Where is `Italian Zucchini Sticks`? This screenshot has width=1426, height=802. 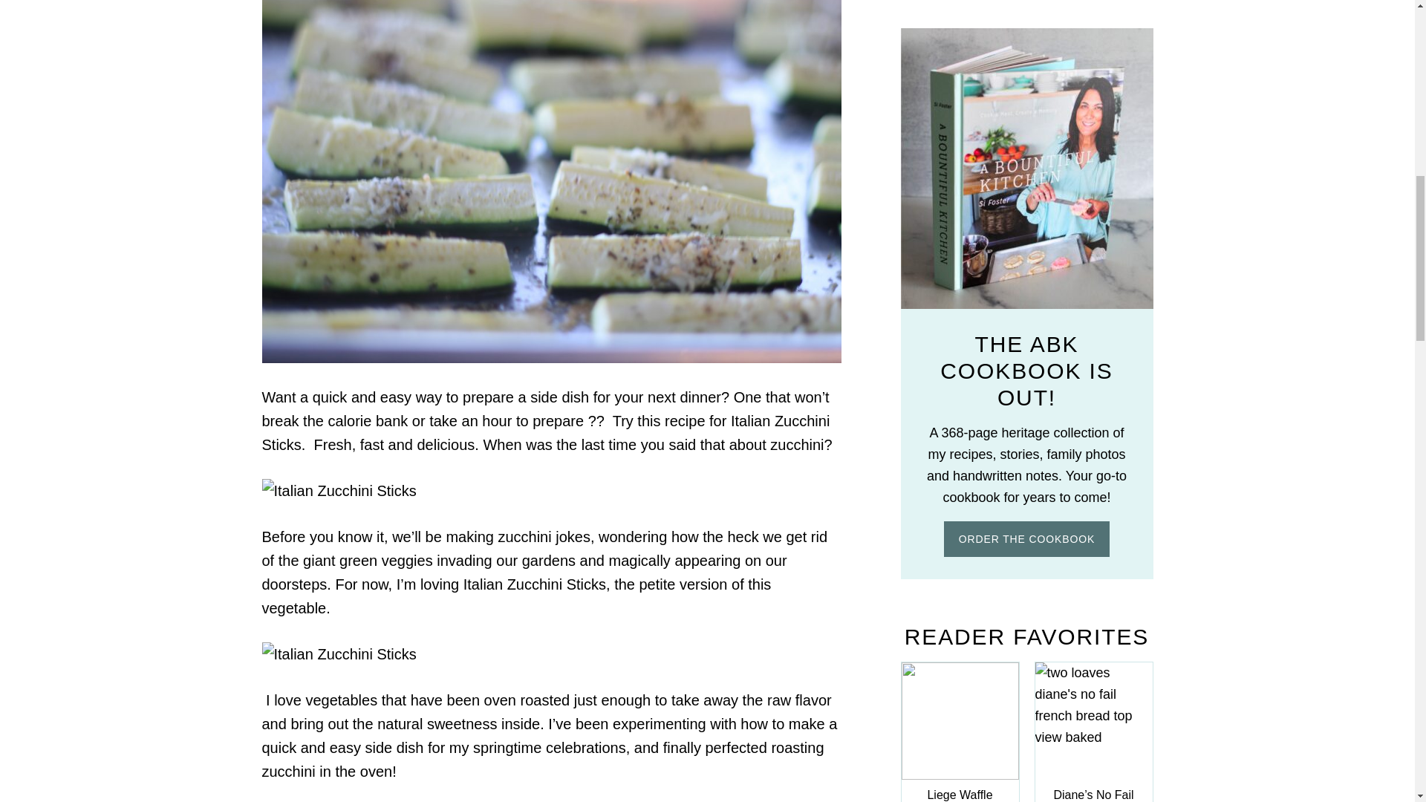
Italian Zucchini Sticks is located at coordinates (339, 490).